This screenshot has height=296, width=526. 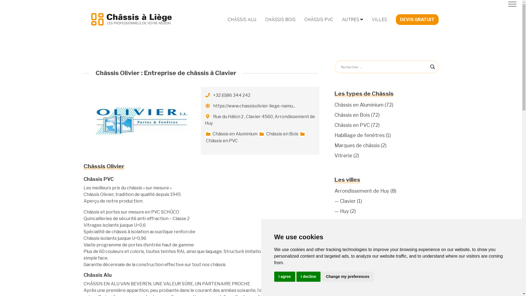 What do you see at coordinates (343, 156) in the screenshot?
I see `Vitrerie` at bounding box center [343, 156].